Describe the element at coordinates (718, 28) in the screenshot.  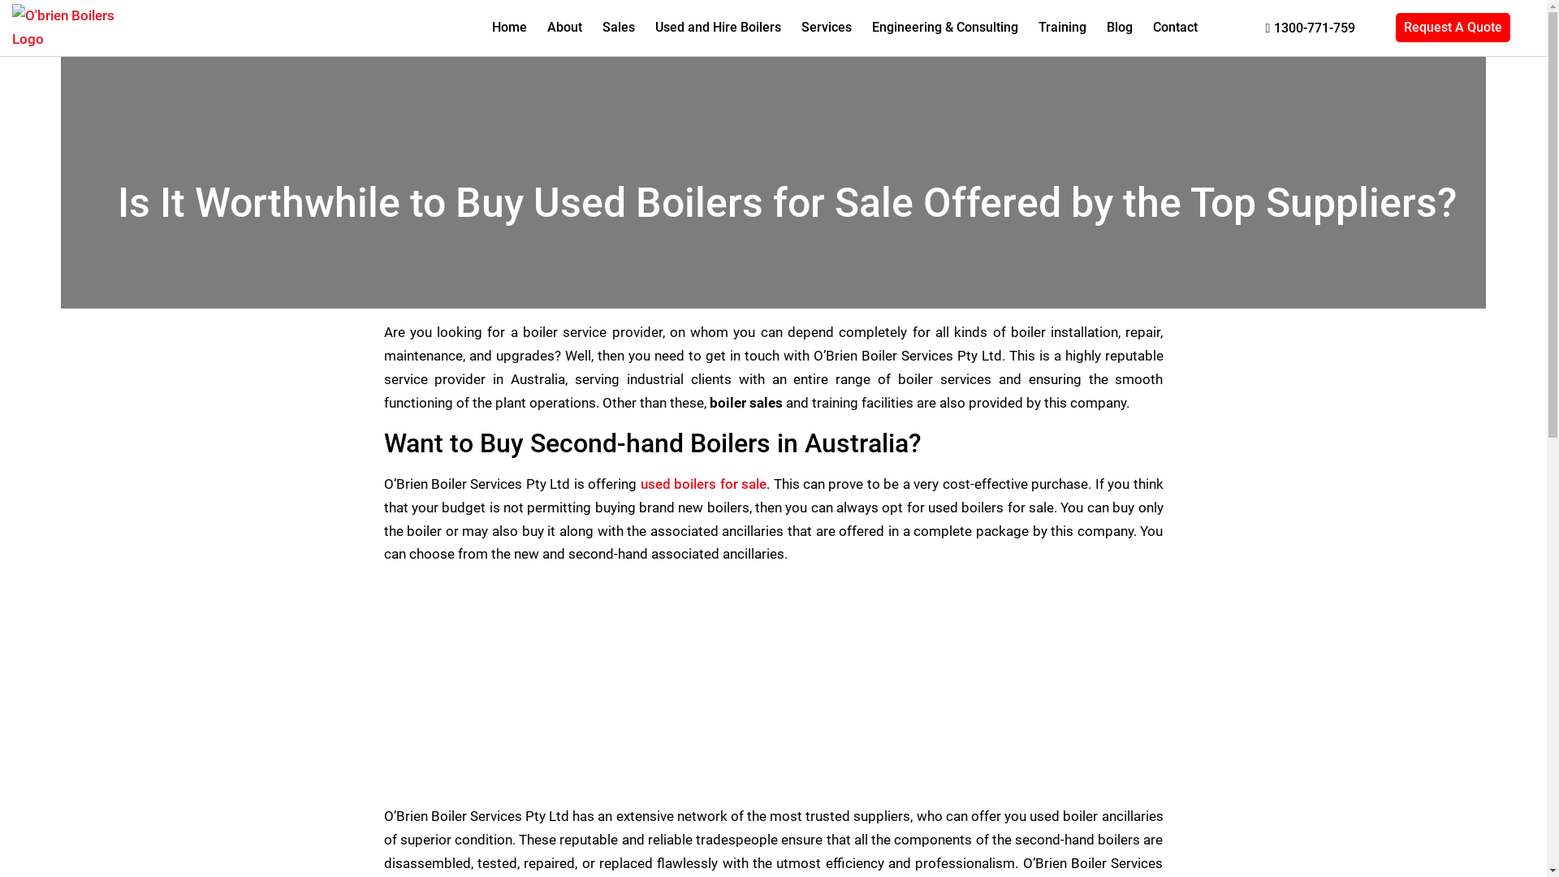
I see `Used and Hire Boilers` at that location.